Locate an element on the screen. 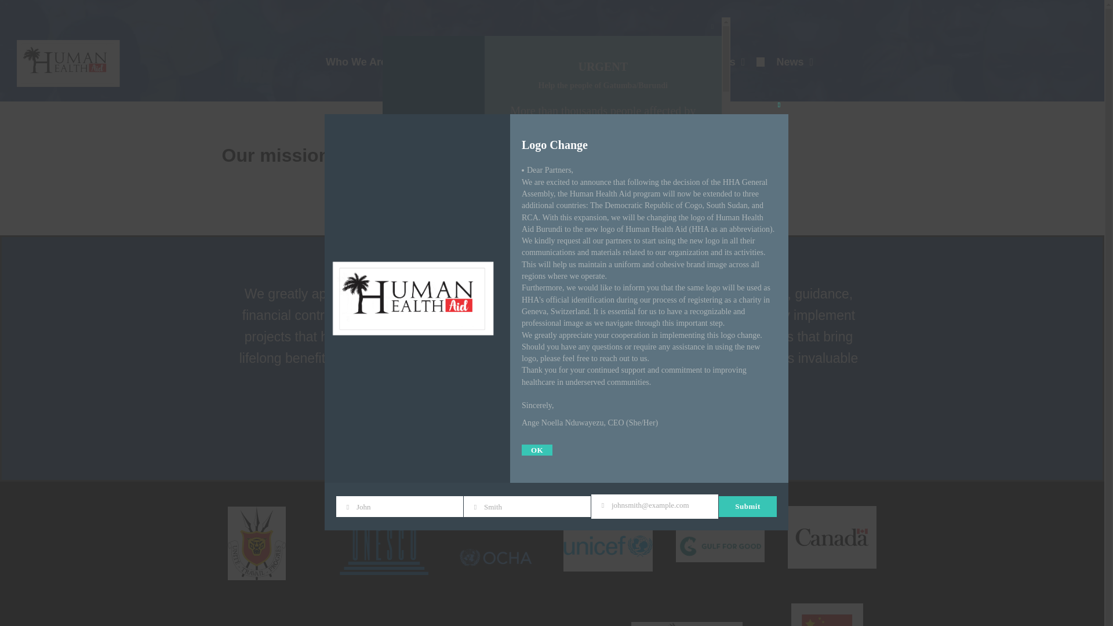 The height and width of the screenshot is (626, 1113). Who We Are is located at coordinates (361, 61).